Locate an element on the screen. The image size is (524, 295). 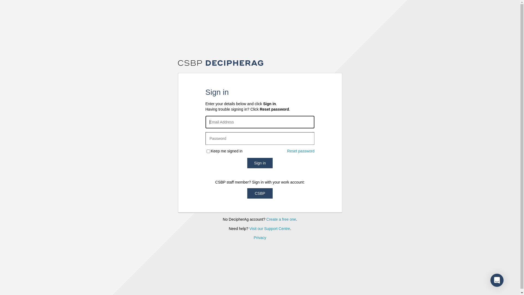
Create a free one is located at coordinates (281, 219).